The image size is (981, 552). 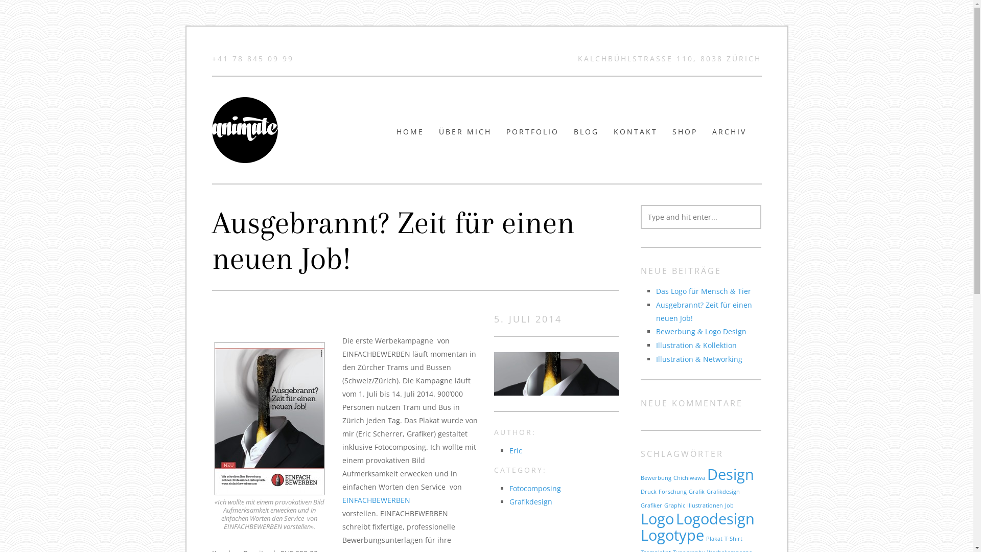 What do you see at coordinates (730, 505) in the screenshot?
I see `Job` at bounding box center [730, 505].